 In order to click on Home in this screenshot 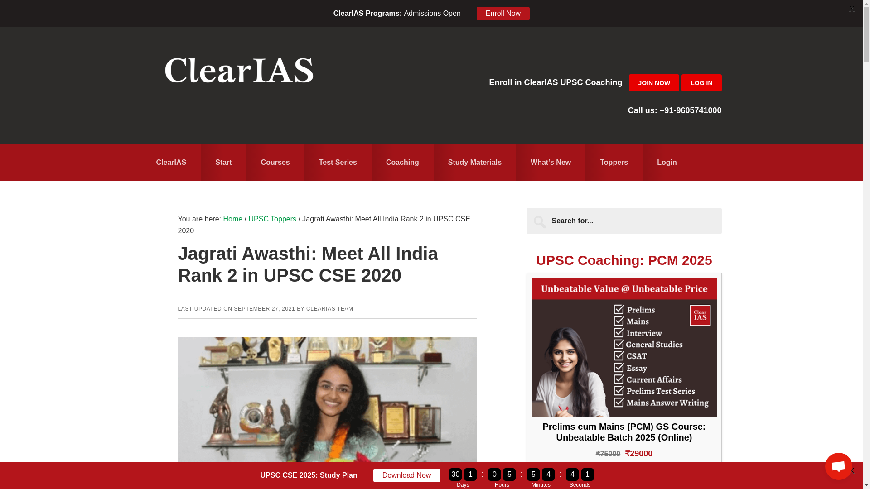, I will do `click(171, 162)`.